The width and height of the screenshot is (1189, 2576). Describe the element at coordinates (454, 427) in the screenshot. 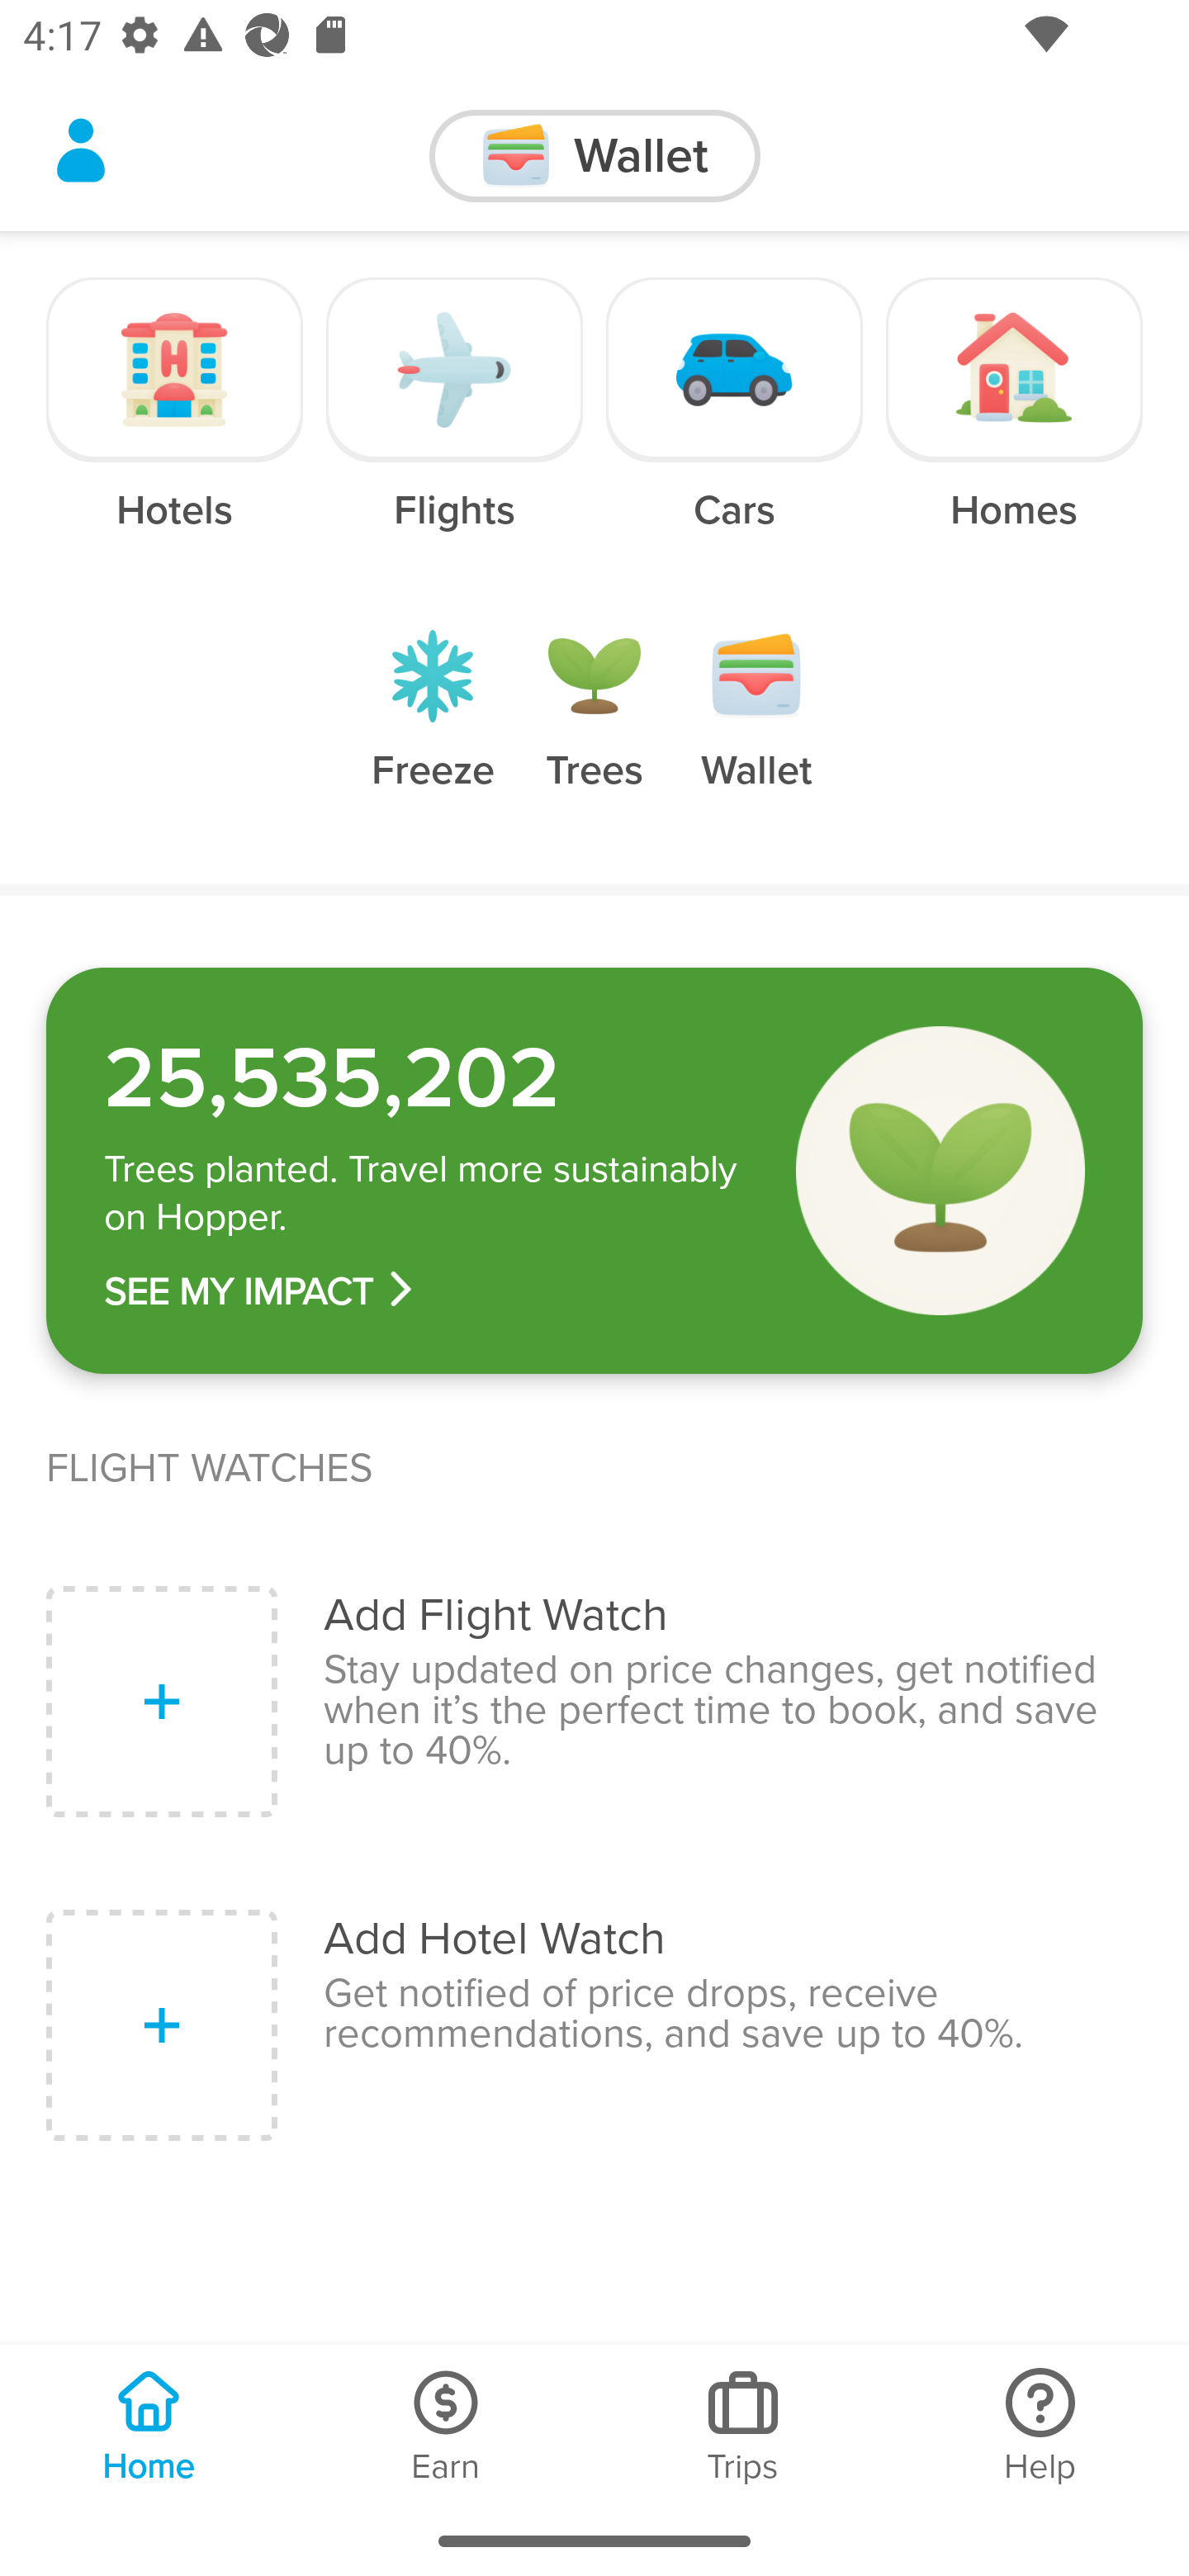

I see `Flights` at that location.